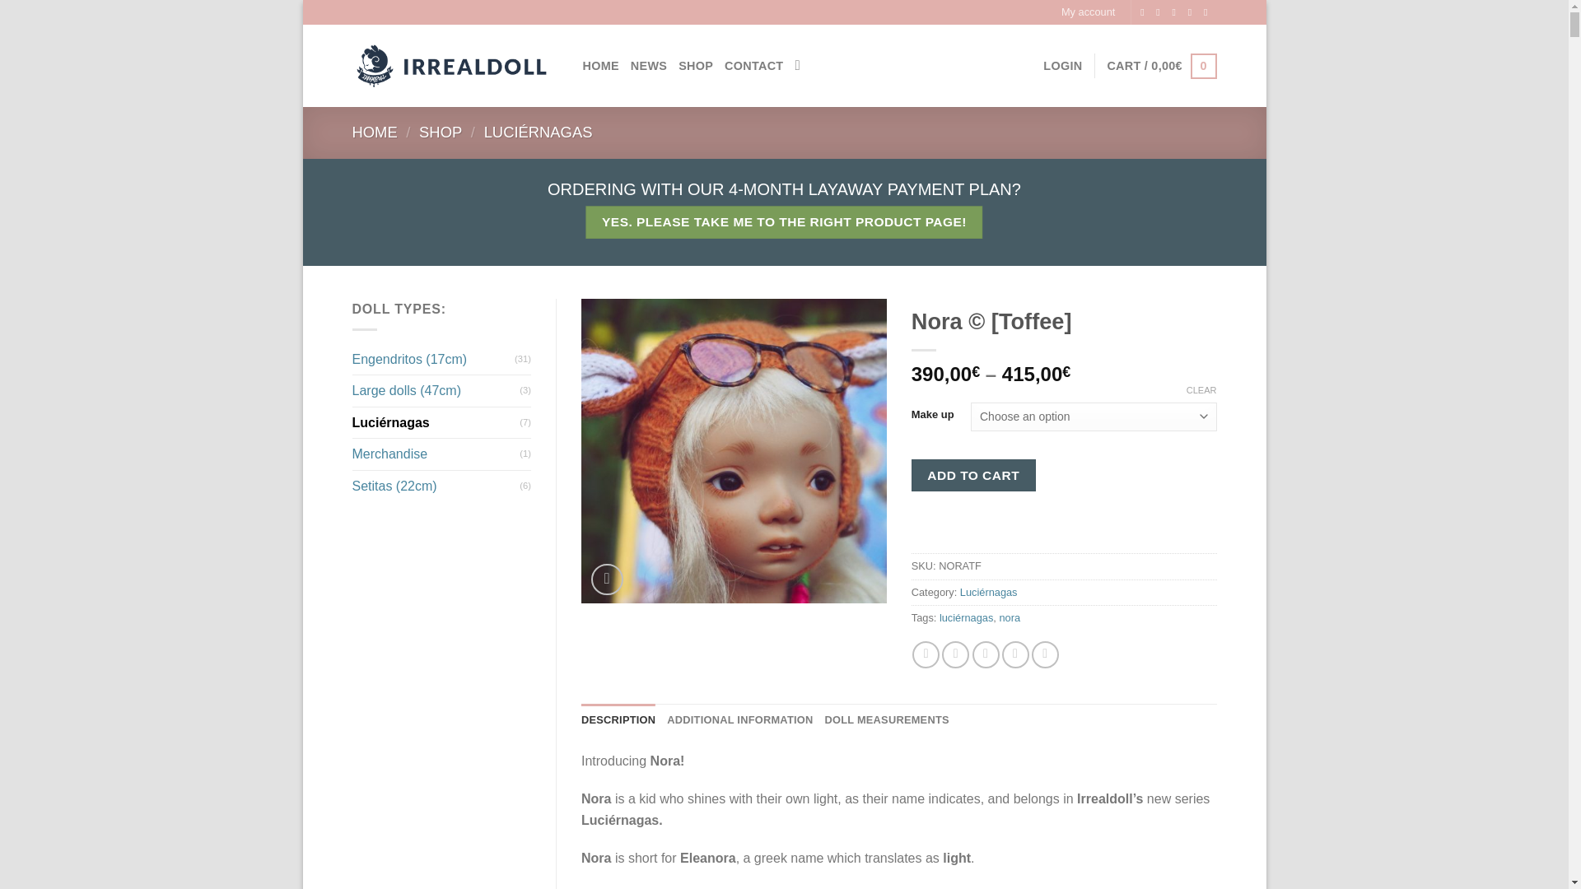 Image resolution: width=1581 pixels, height=889 pixels. I want to click on HOME, so click(375, 132).